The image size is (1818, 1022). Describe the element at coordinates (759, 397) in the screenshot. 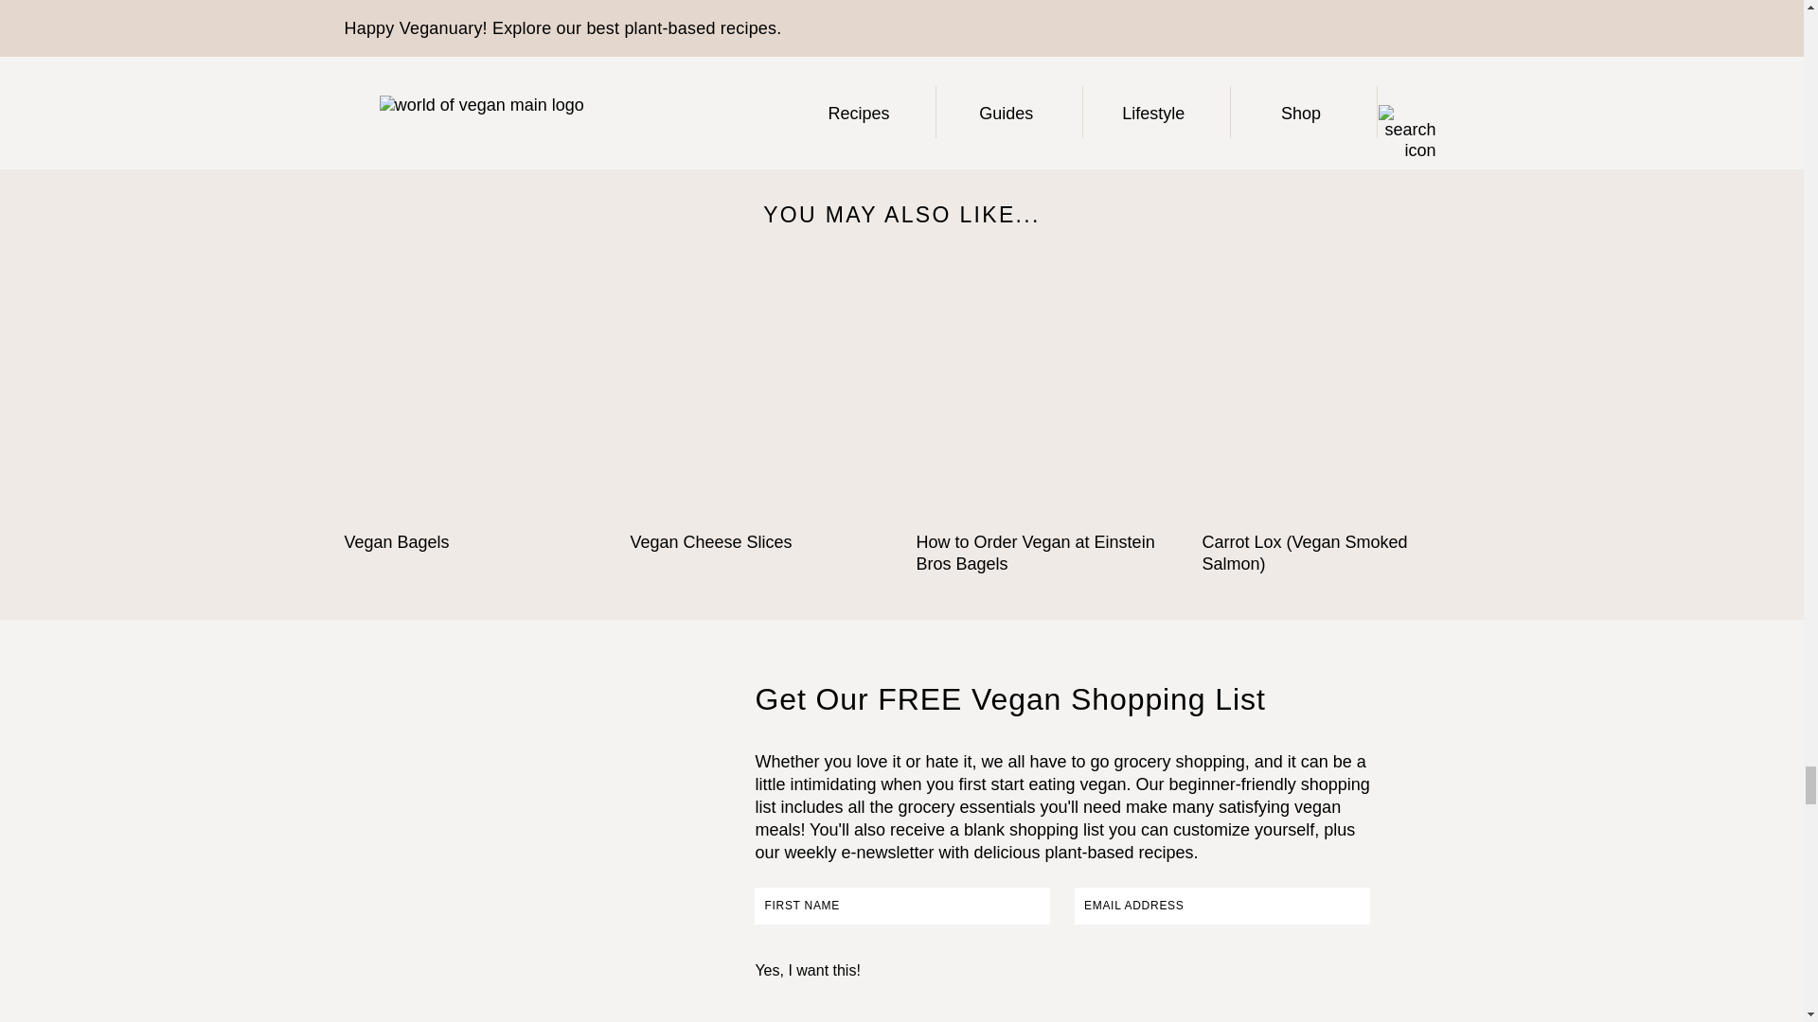

I see `Vegan Cheese Slices` at that location.